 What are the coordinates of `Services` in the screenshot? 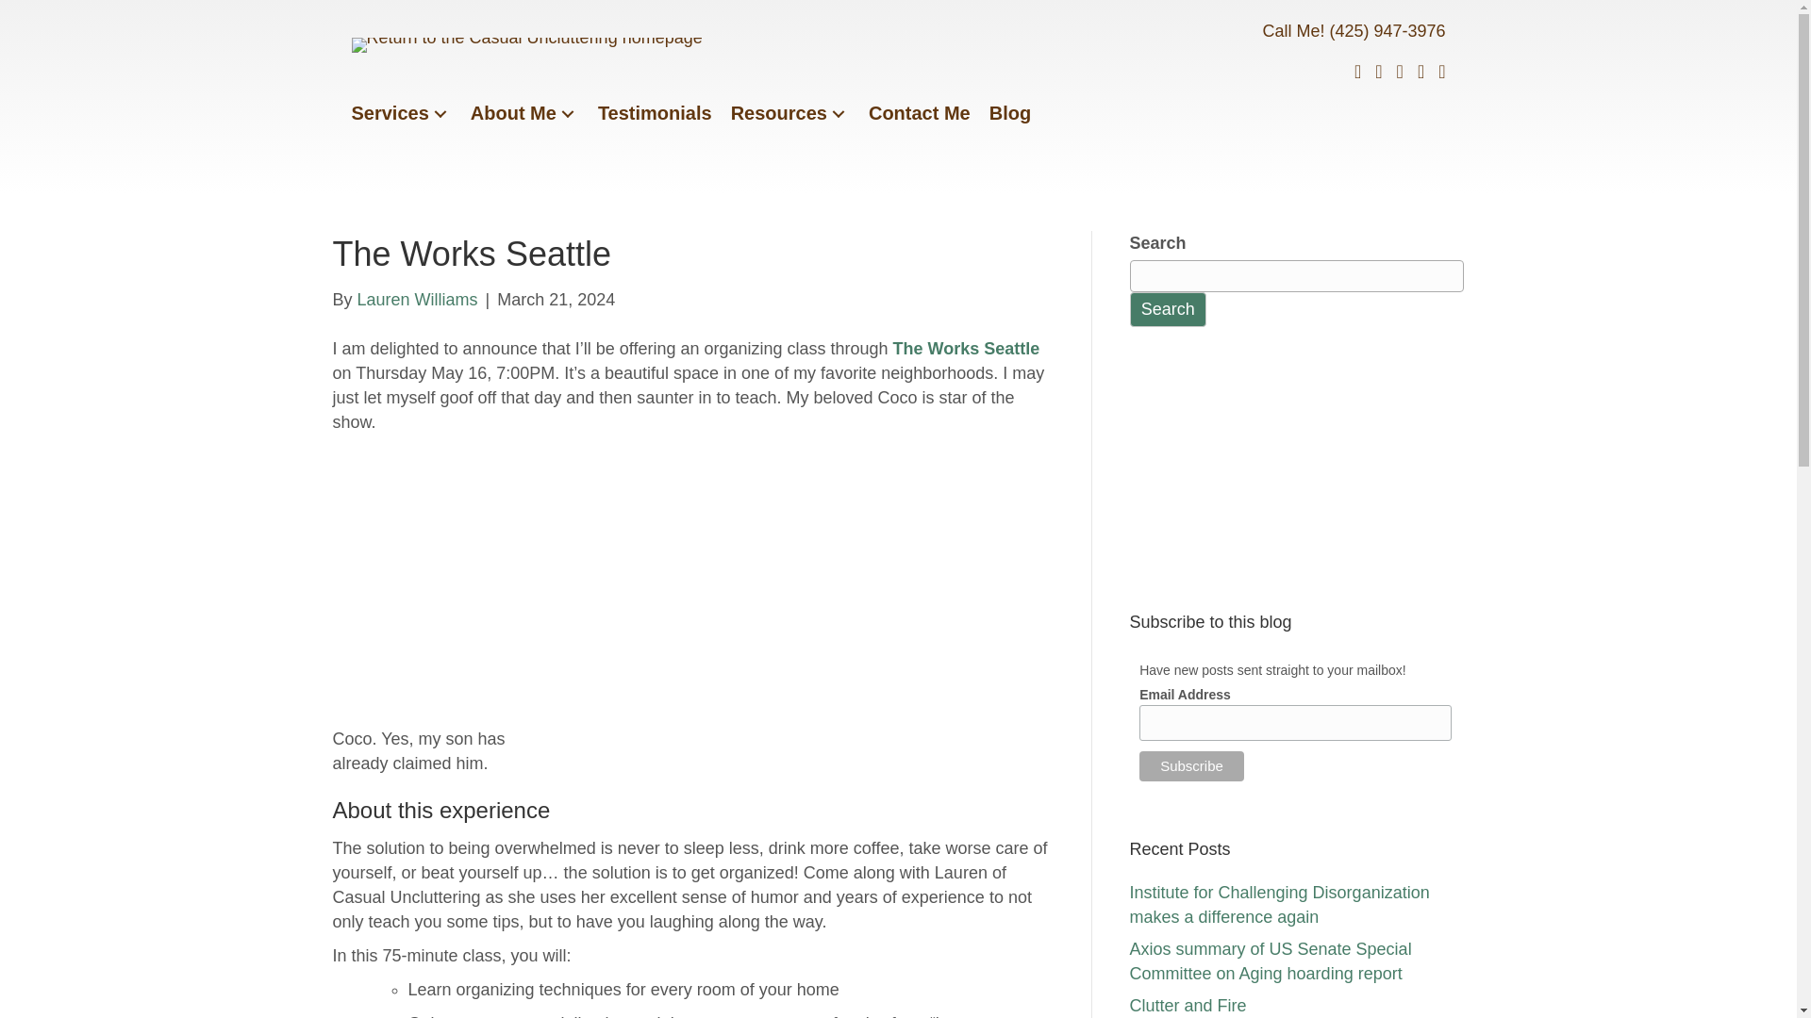 It's located at (400, 113).